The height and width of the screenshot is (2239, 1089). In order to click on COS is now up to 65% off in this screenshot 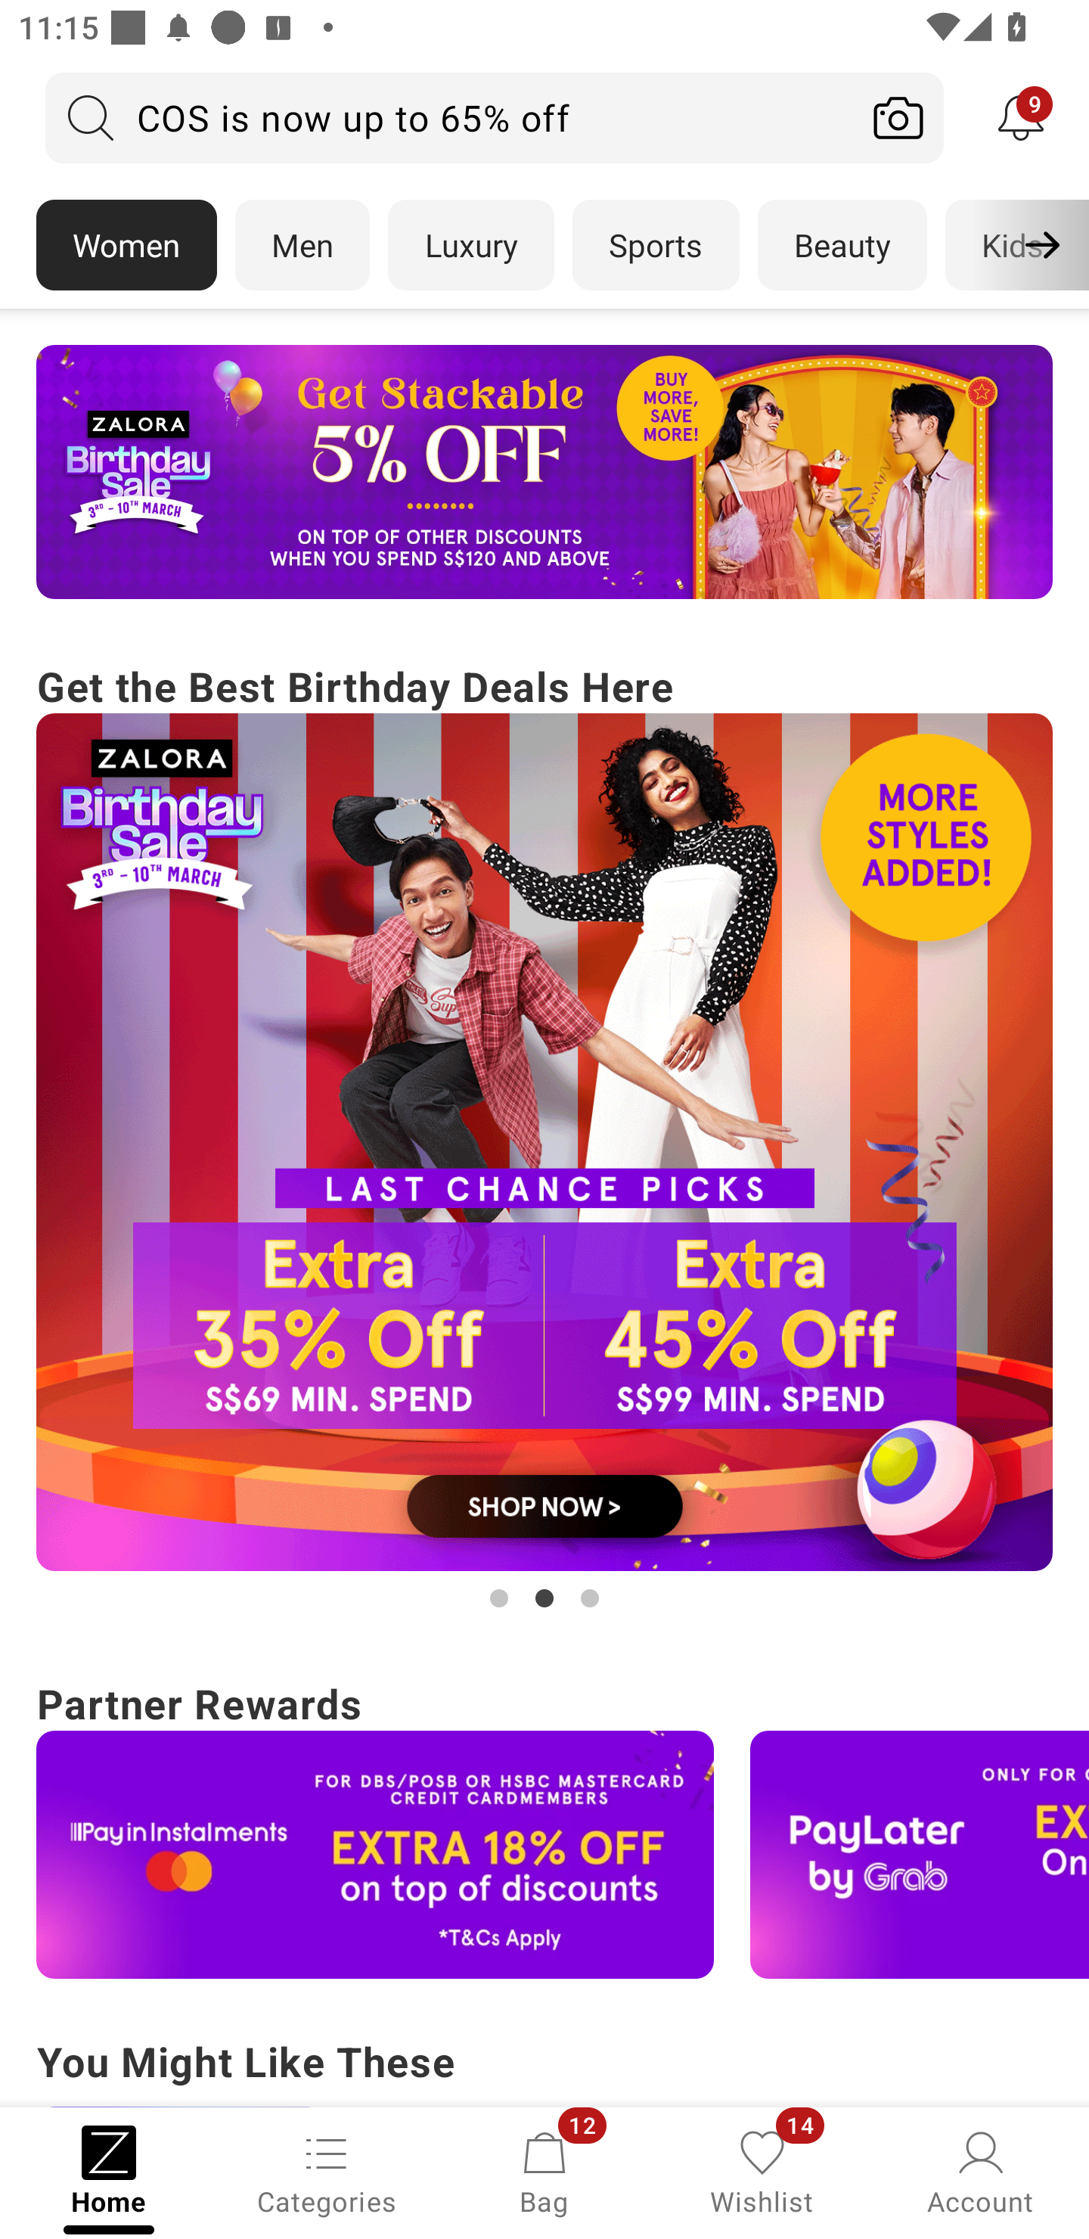, I will do `click(449, 117)`.